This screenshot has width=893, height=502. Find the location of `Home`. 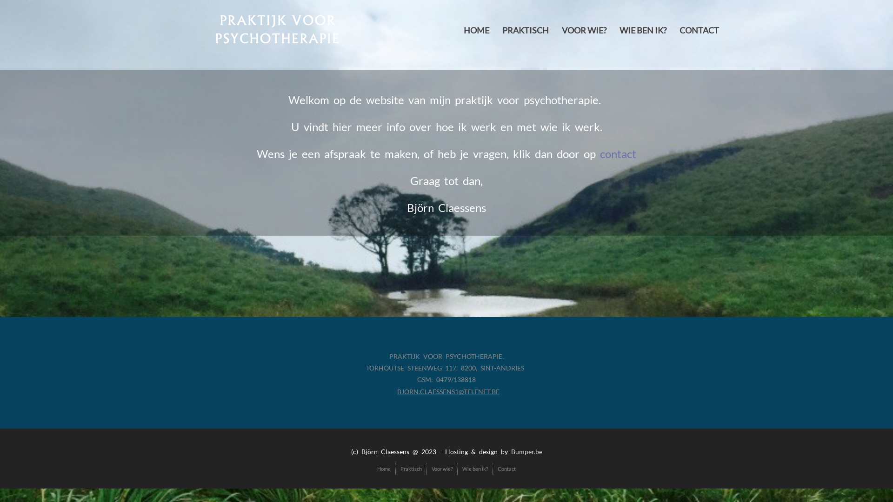

Home is located at coordinates (384, 469).